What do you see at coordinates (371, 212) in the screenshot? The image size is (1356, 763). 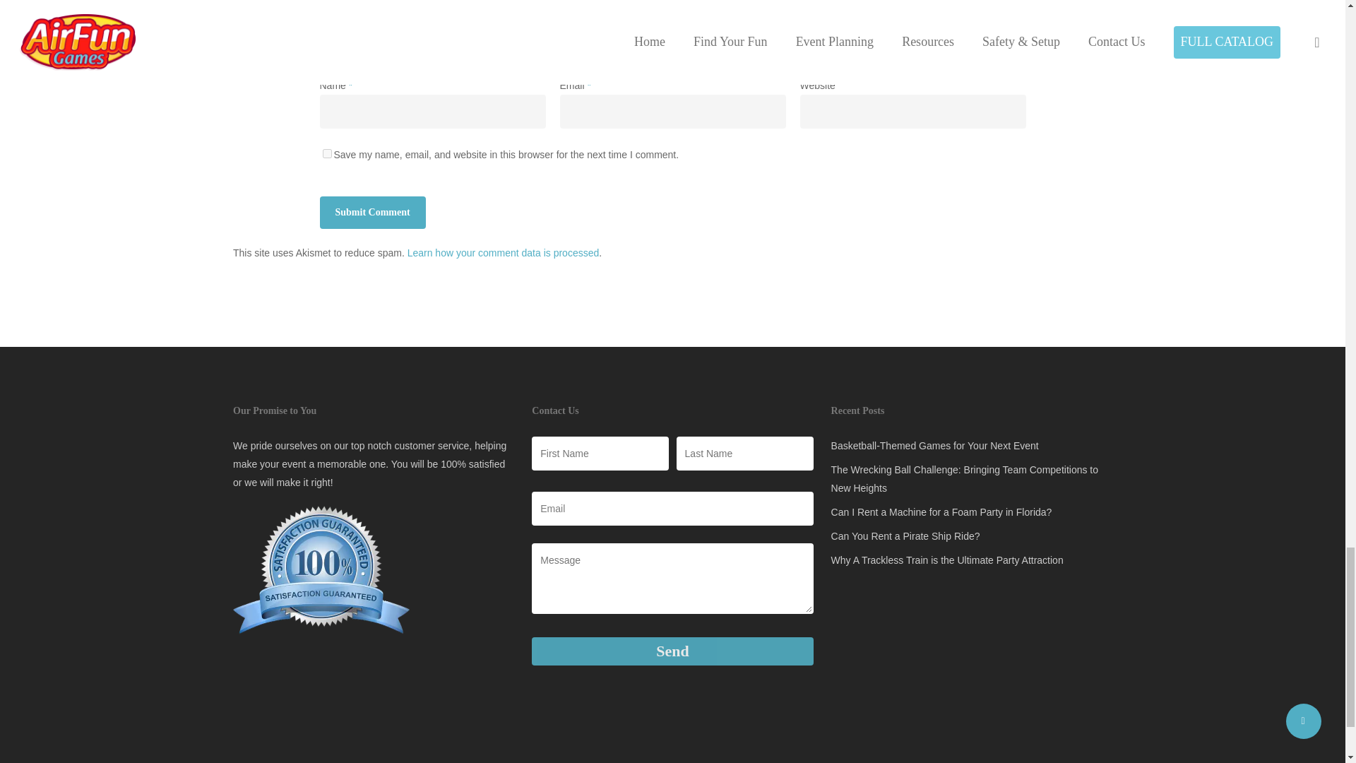 I see `Submit Comment` at bounding box center [371, 212].